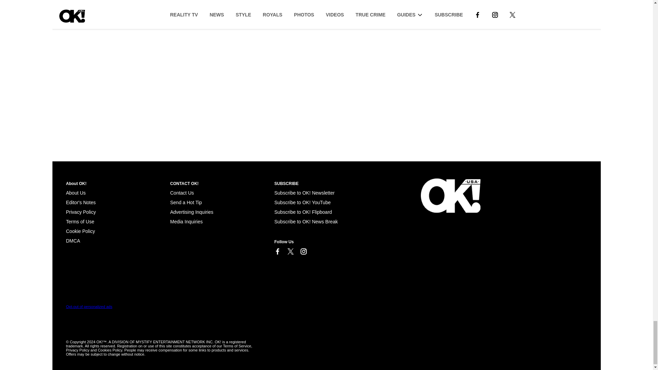  What do you see at coordinates (290, 251) in the screenshot?
I see `Link to X` at bounding box center [290, 251].